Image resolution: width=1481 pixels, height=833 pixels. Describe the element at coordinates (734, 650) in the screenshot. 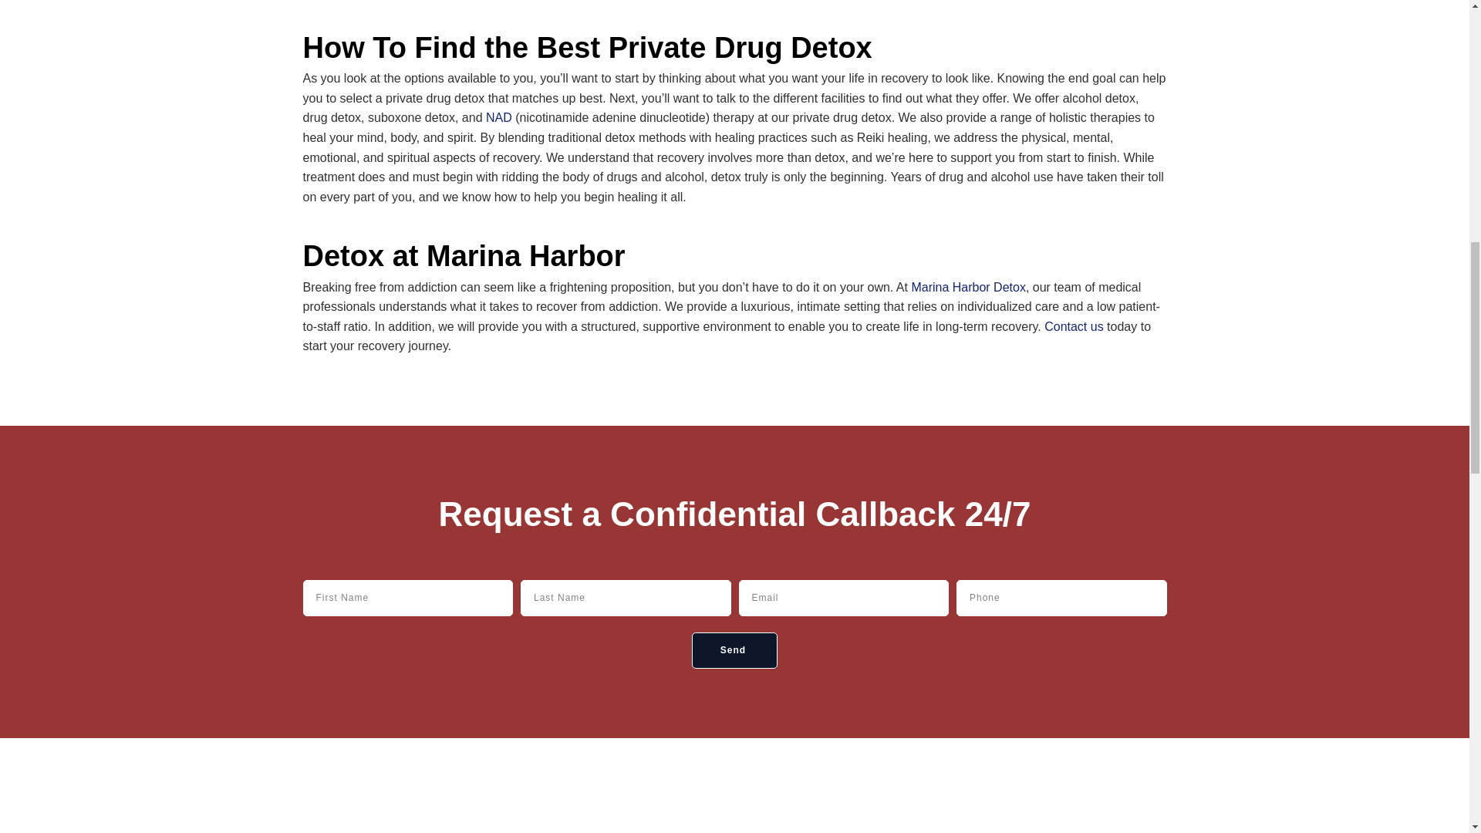

I see `Send` at that location.